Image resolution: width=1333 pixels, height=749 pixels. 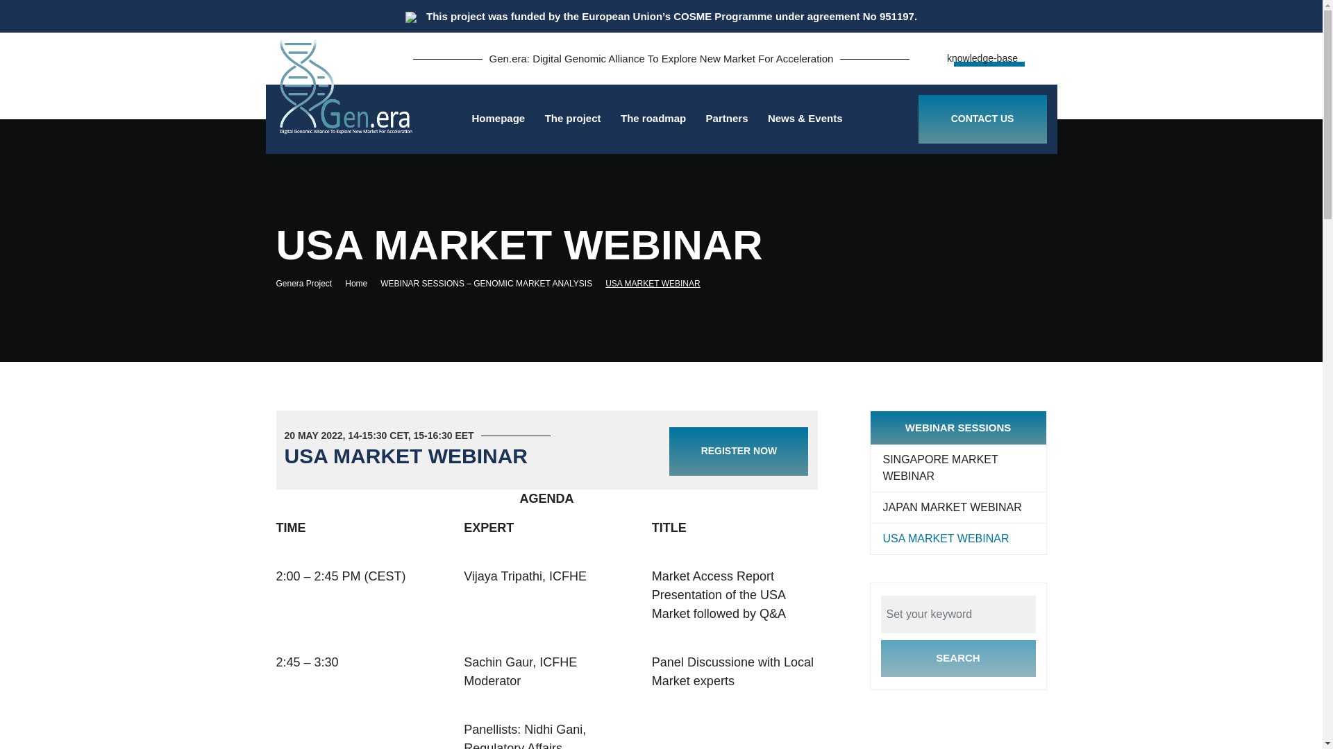 I want to click on Home, so click(x=310, y=283).